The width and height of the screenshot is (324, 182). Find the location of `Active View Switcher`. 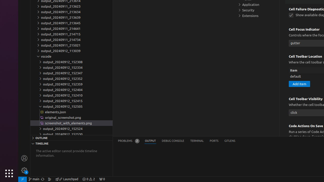

Active View Switcher is located at coordinates (177, 141).